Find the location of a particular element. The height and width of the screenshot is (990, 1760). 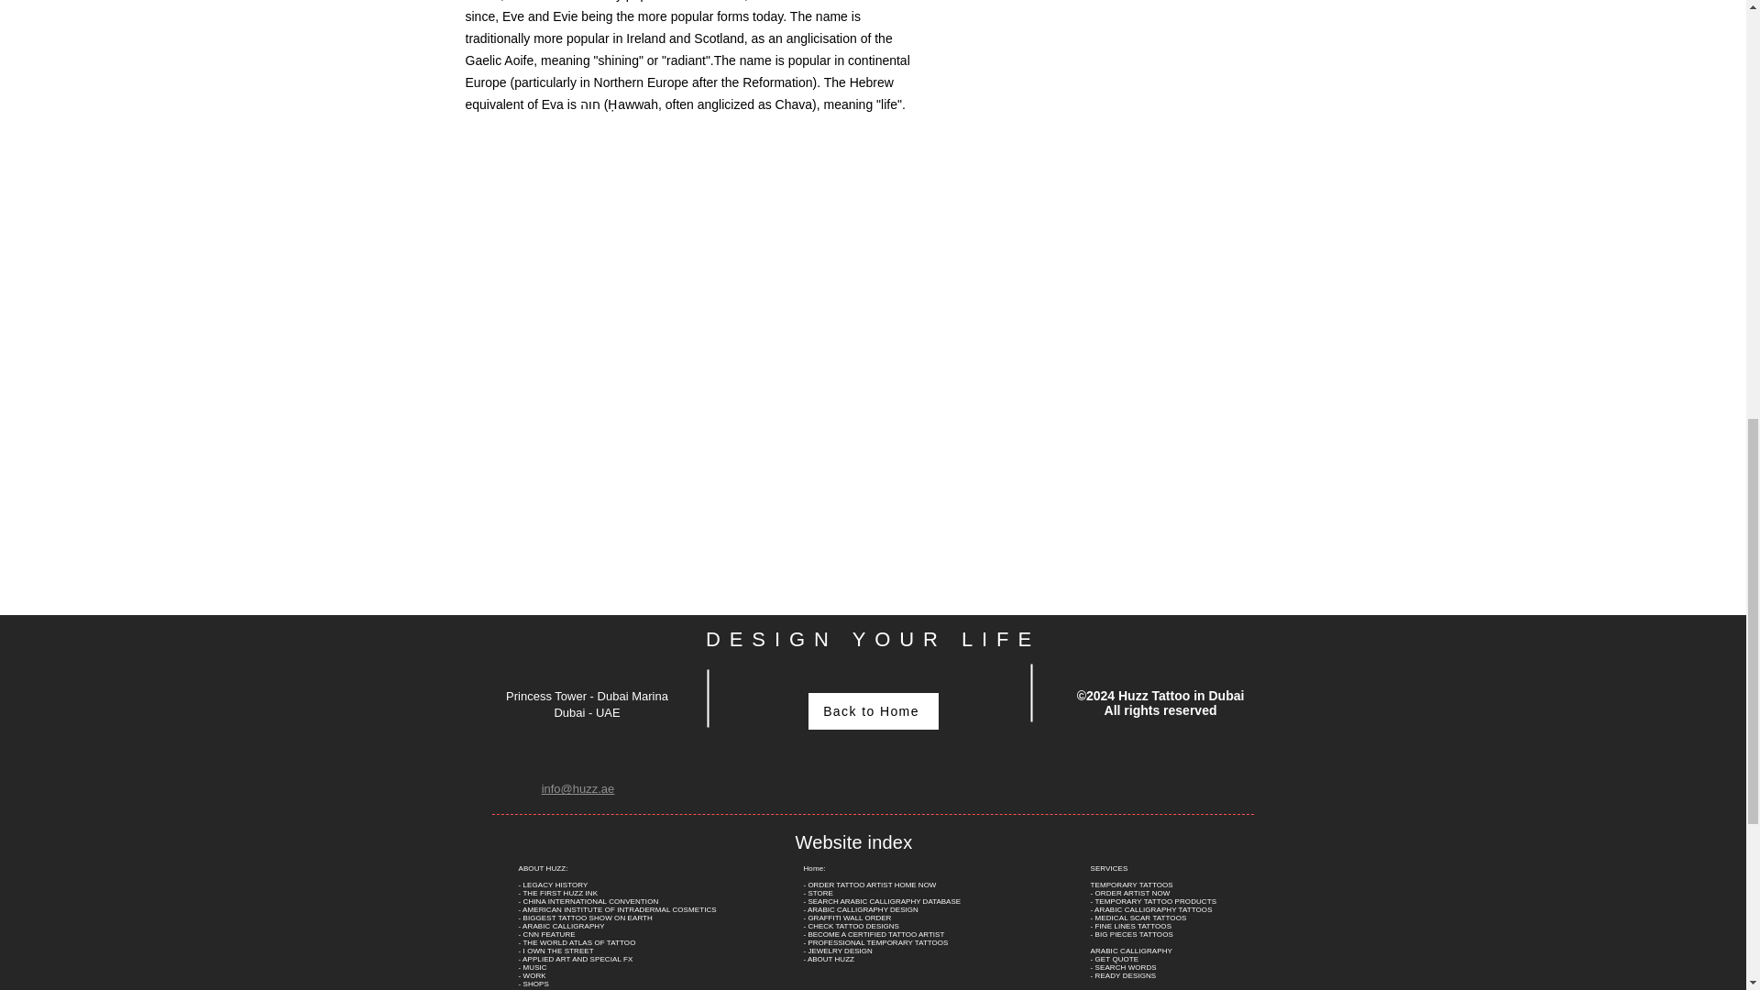

- LEGACY HISTORY is located at coordinates (554, 885).